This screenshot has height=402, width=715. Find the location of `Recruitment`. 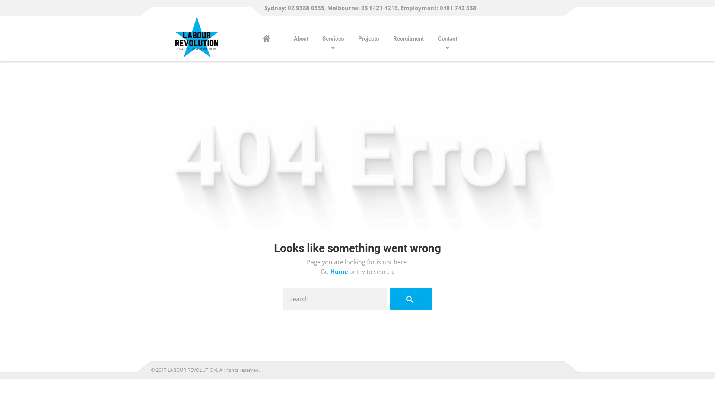

Recruitment is located at coordinates (409, 39).